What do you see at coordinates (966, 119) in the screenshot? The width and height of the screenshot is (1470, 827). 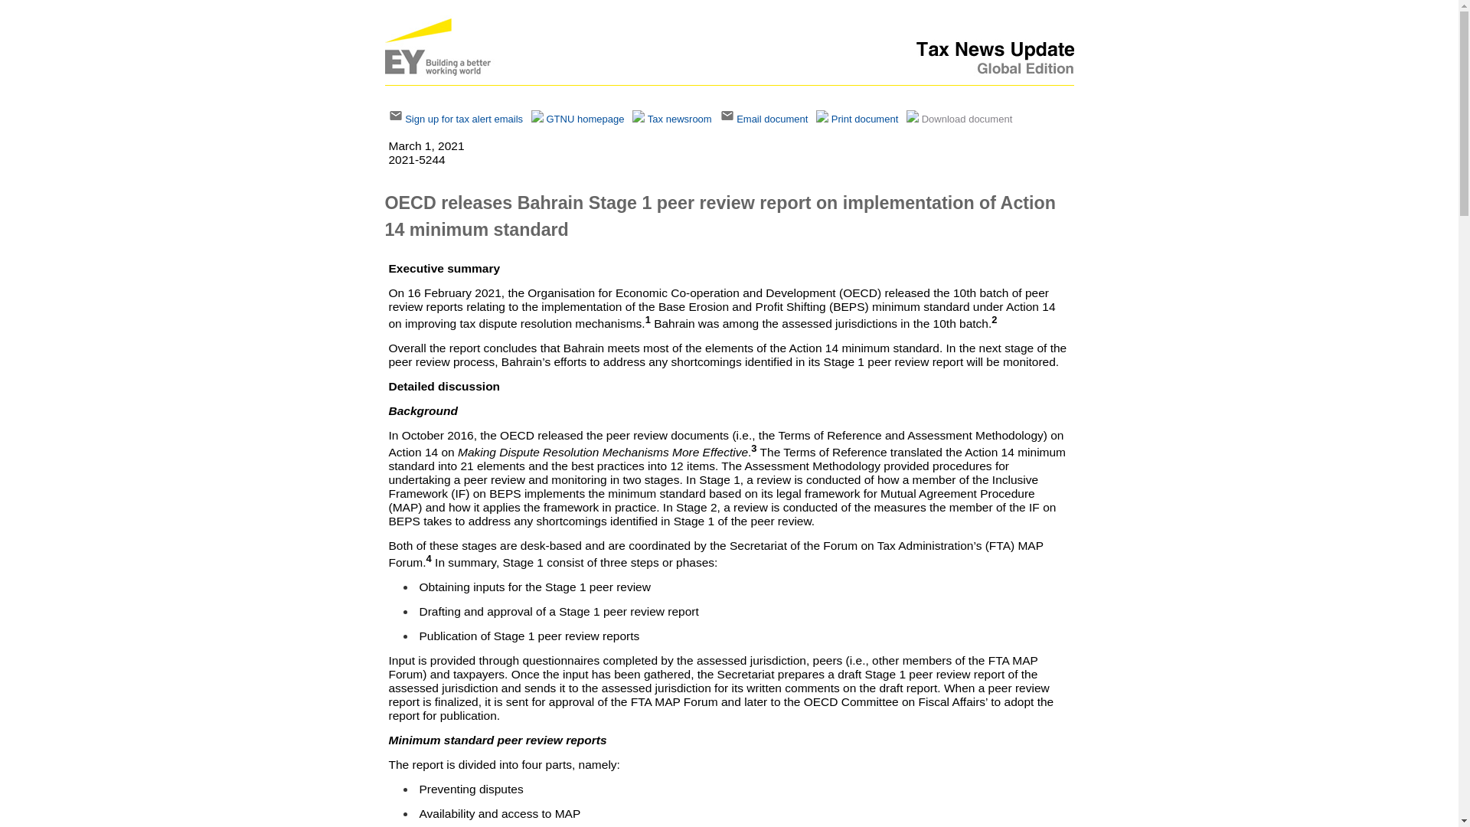 I see `Download document` at bounding box center [966, 119].